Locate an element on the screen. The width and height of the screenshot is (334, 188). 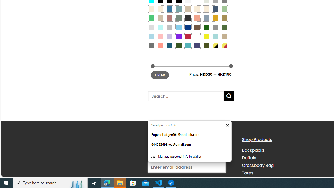
Khaki is located at coordinates (224, 36).